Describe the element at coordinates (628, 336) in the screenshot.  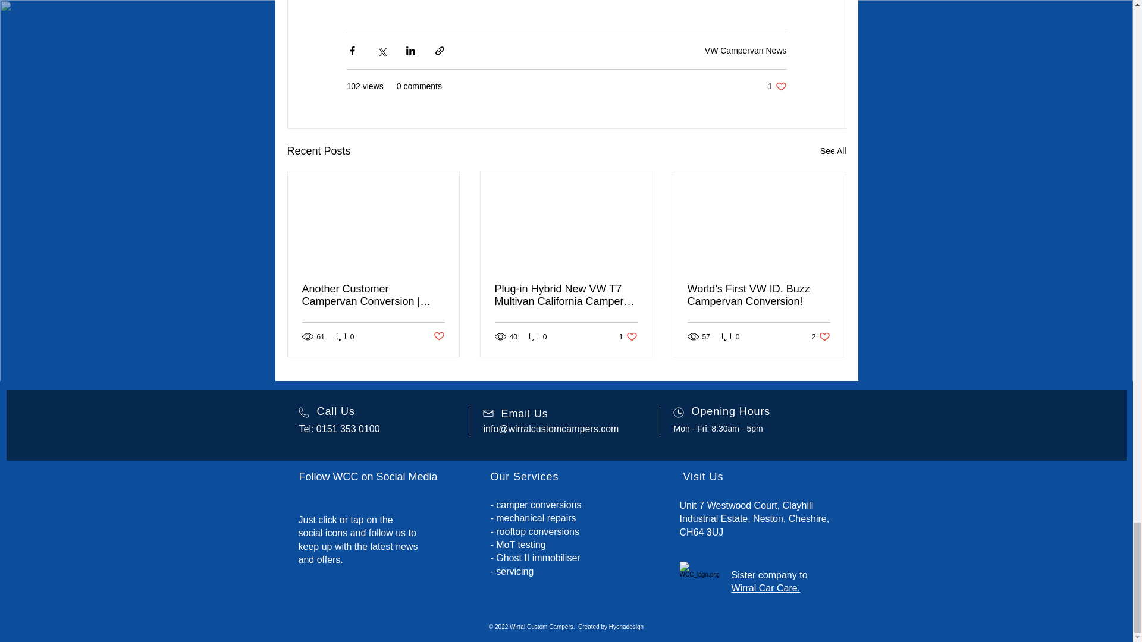
I see `0` at that location.